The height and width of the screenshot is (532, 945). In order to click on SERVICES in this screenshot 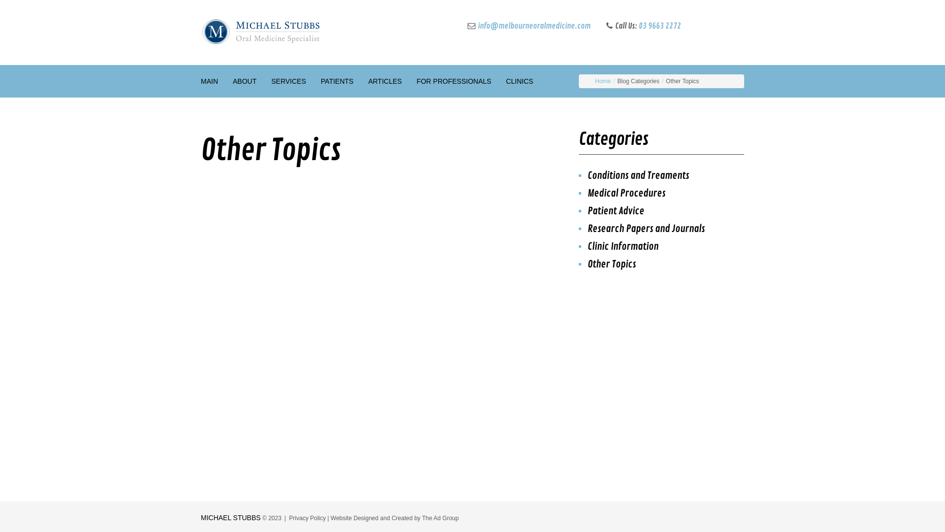, I will do `click(288, 81)`.